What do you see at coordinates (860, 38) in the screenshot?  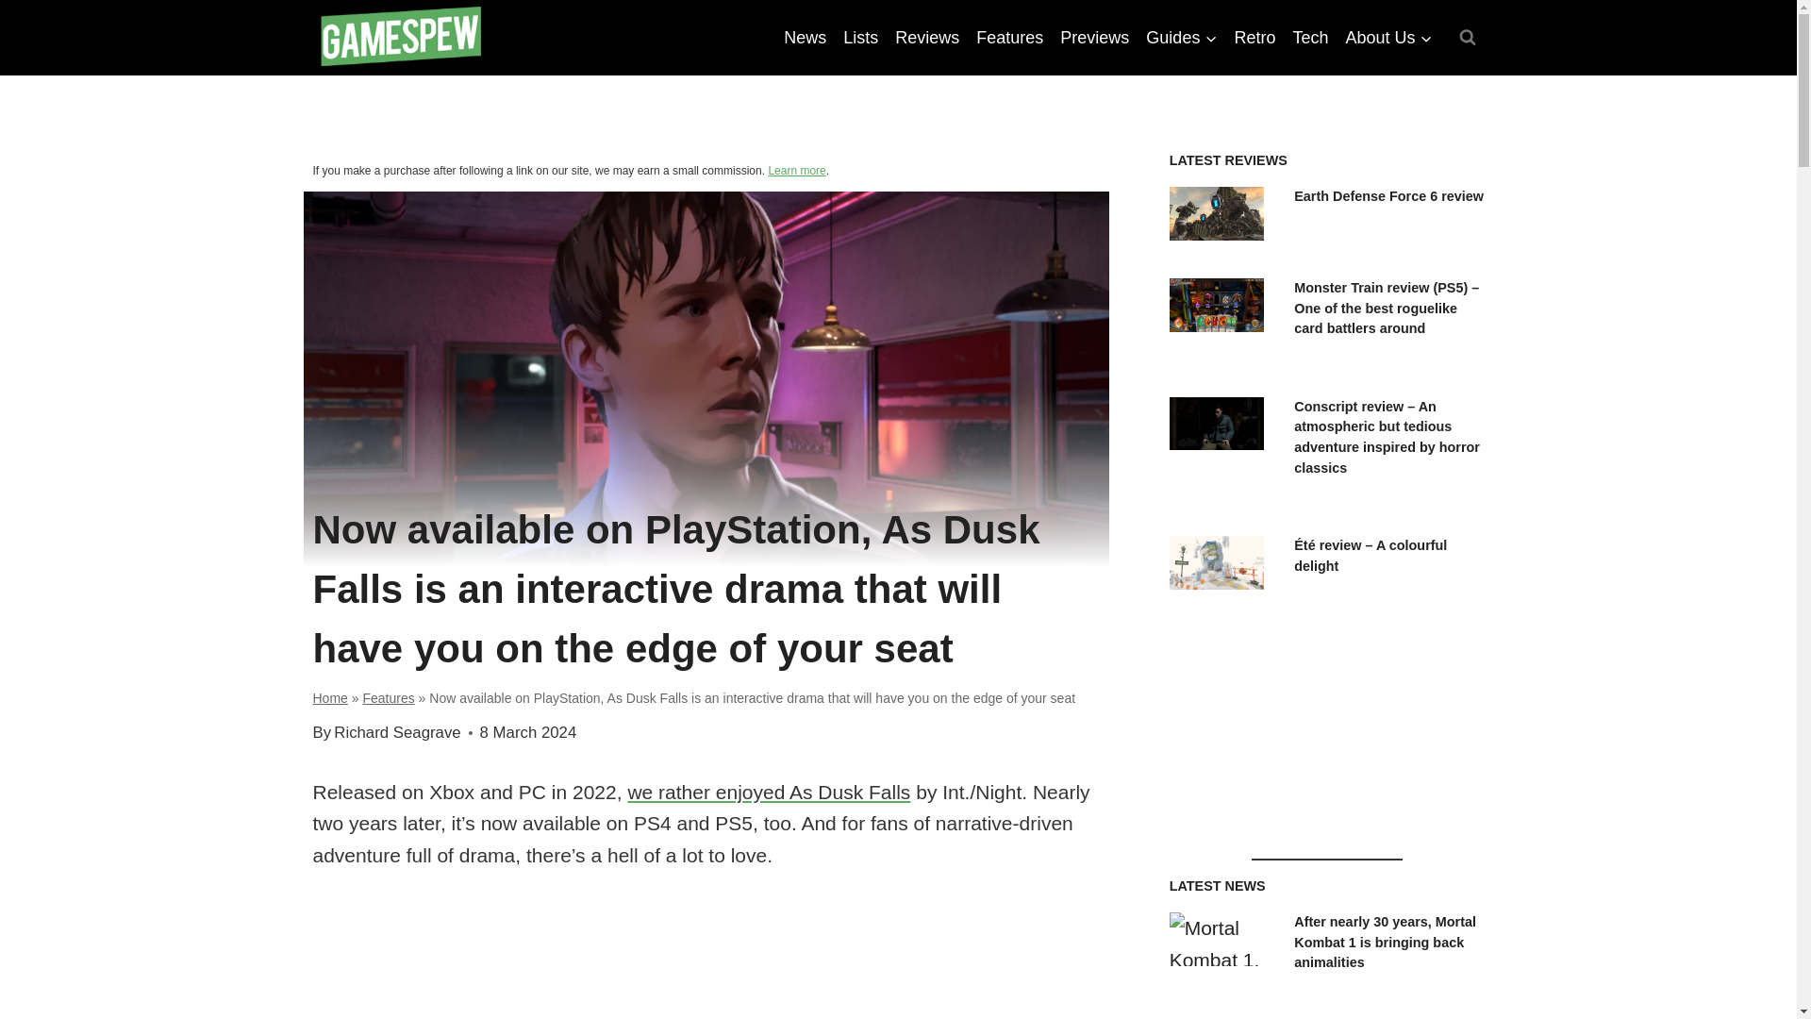 I see `Lists` at bounding box center [860, 38].